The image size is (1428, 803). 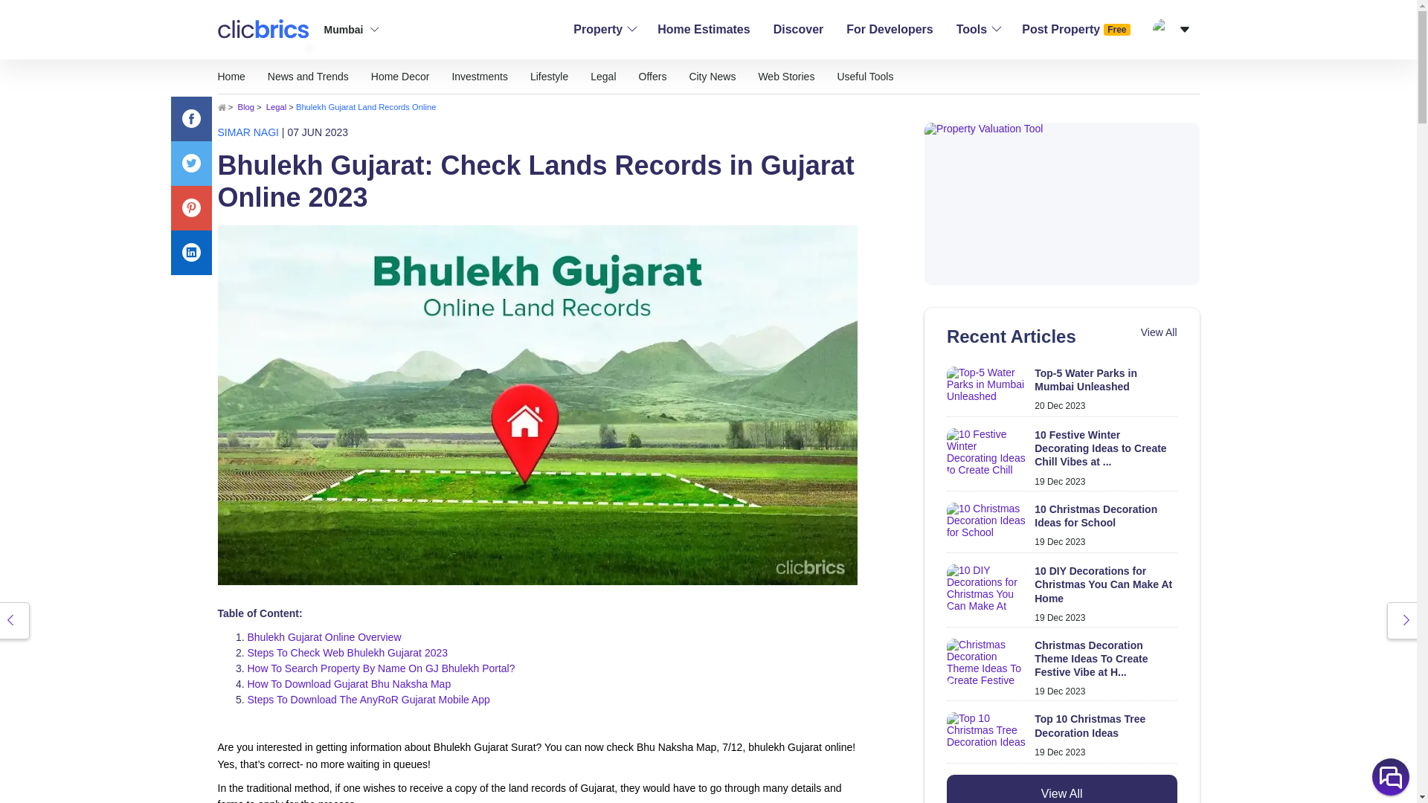 I want to click on How To Search Property By Name On GJ Bhulekh Portal?, so click(x=381, y=668).